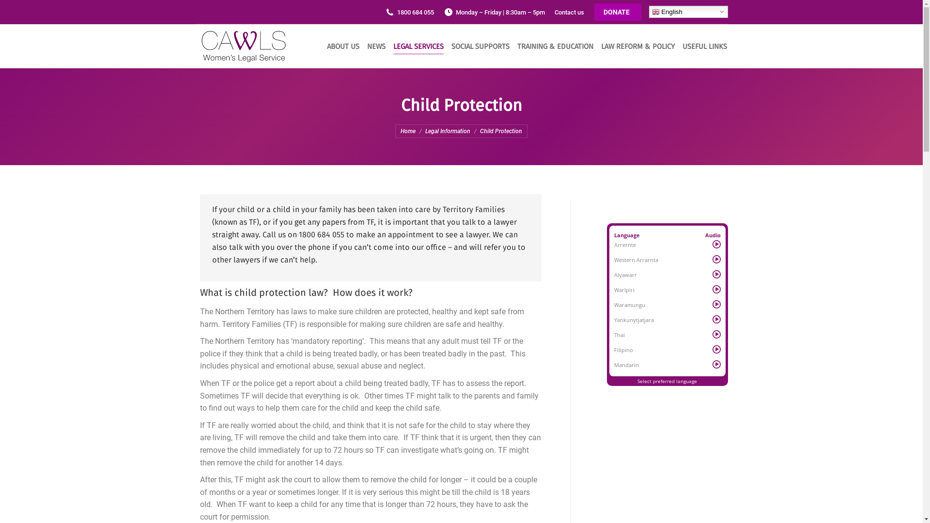 This screenshot has height=523, width=930. What do you see at coordinates (625, 245) in the screenshot?
I see `Arrernte` at bounding box center [625, 245].